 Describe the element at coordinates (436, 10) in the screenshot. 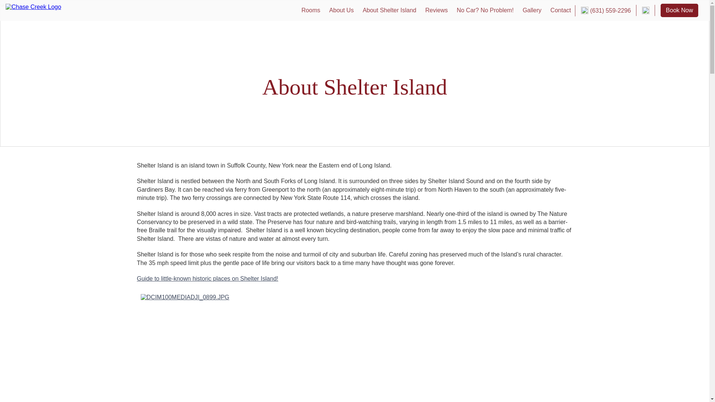

I see `Reviews` at that location.